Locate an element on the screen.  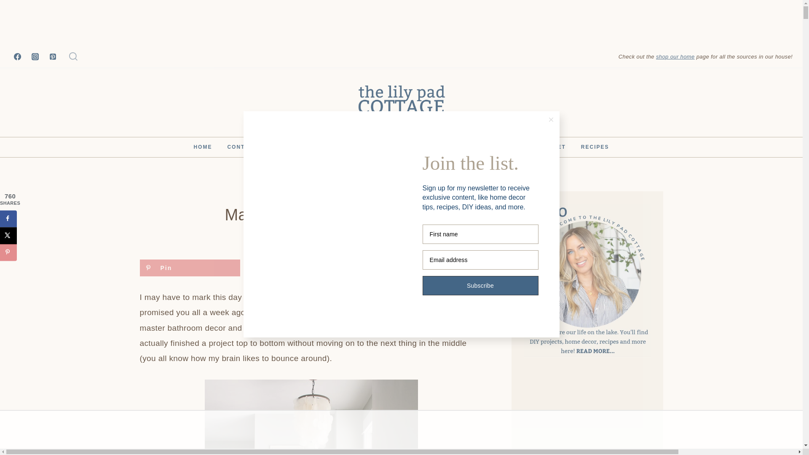
OUR HOUSE is located at coordinates (335, 195).